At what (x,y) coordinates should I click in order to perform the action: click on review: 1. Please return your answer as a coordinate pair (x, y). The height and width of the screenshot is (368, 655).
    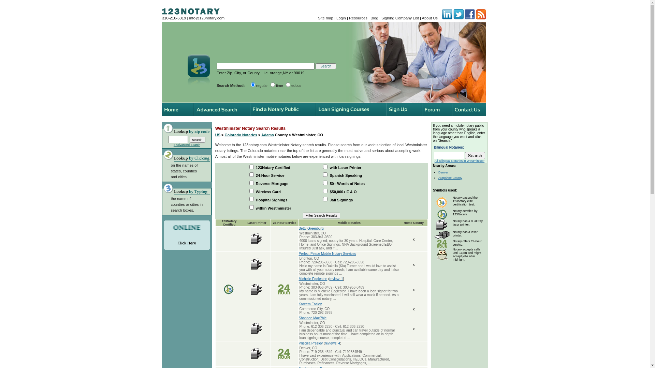
    Looking at the image, I should click on (336, 279).